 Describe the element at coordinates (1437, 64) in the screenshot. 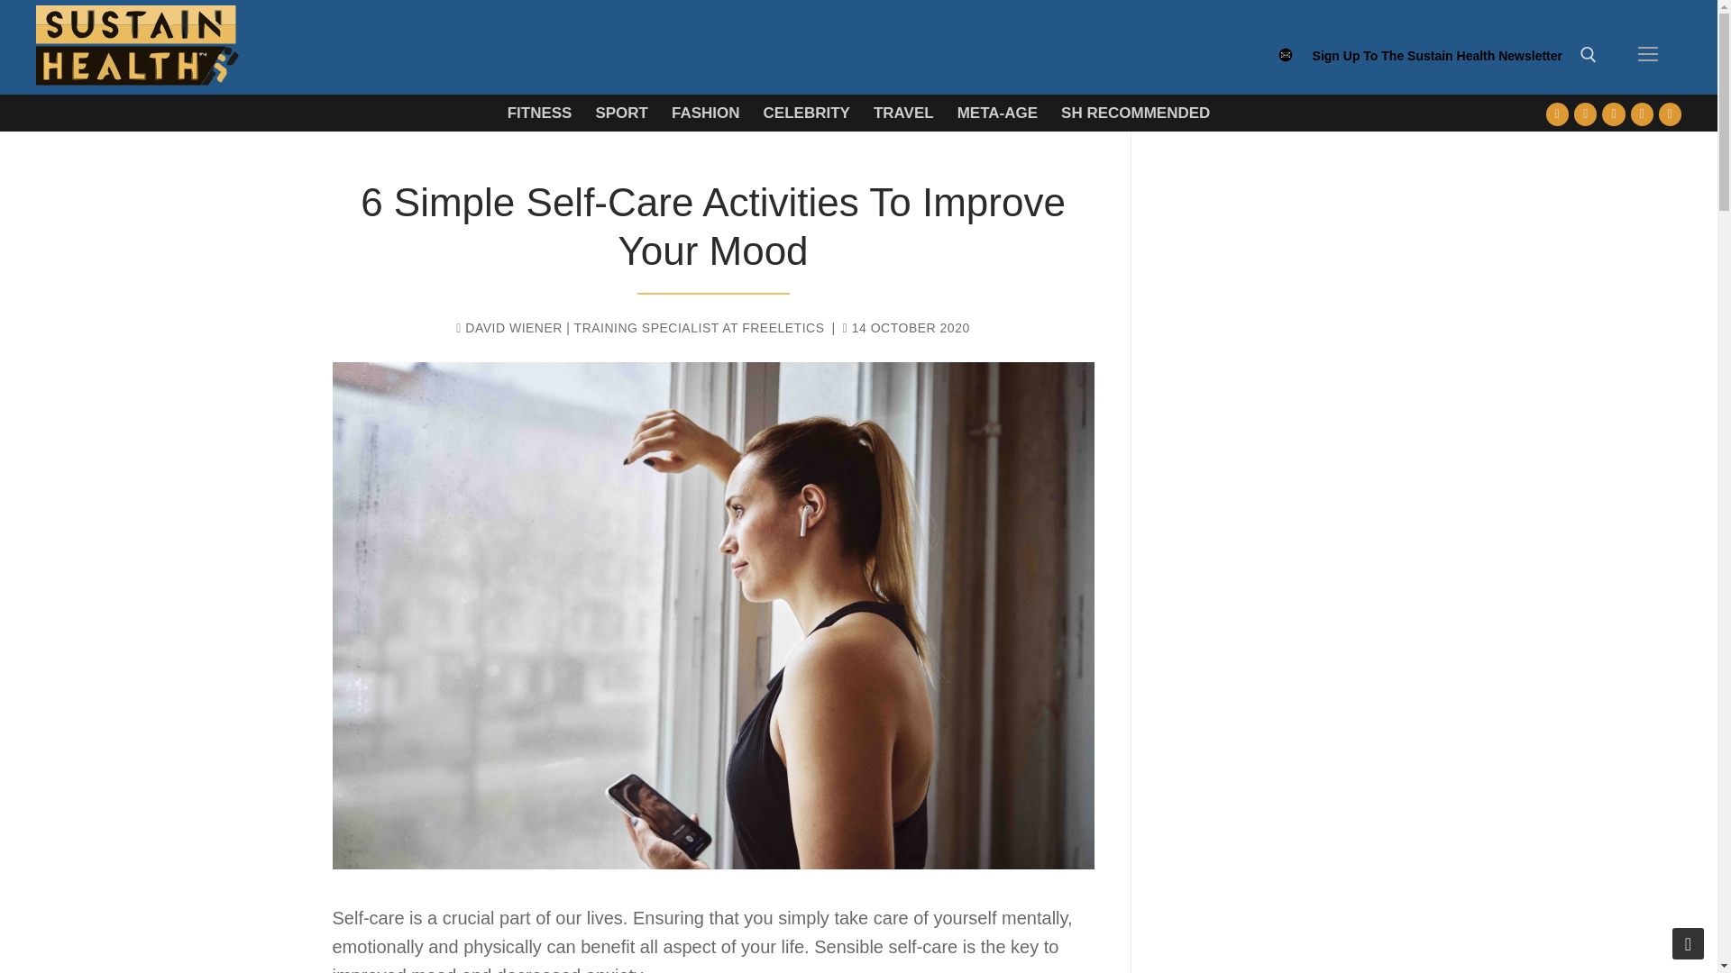

I see `Sign Up To The Sustain Health Newsletter` at that location.